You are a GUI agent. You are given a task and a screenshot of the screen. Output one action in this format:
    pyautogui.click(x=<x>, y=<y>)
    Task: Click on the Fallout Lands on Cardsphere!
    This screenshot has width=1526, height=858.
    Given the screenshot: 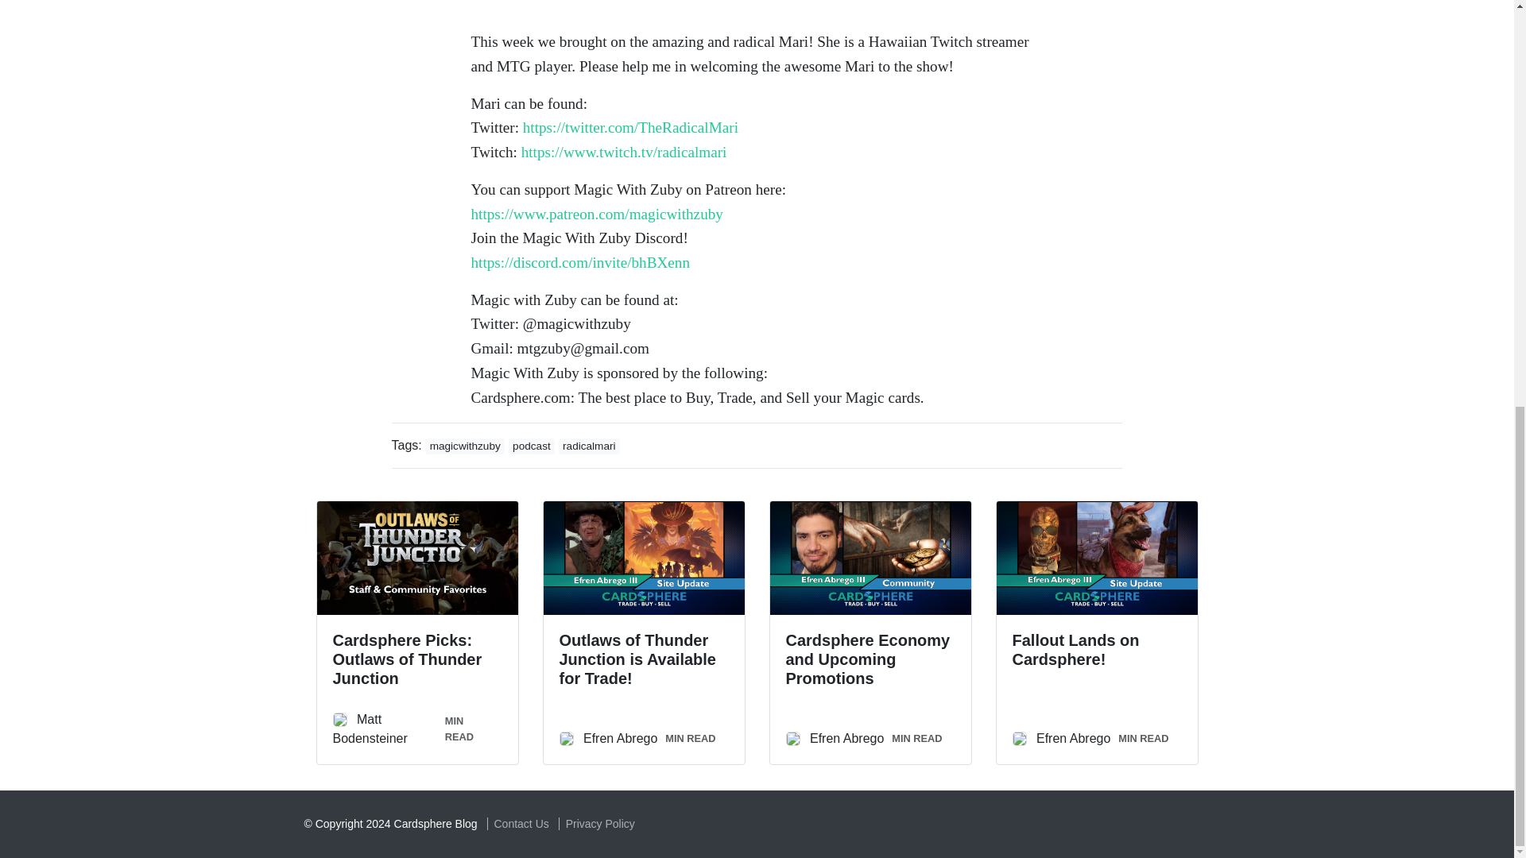 What is the action you would take?
    pyautogui.click(x=1076, y=650)
    